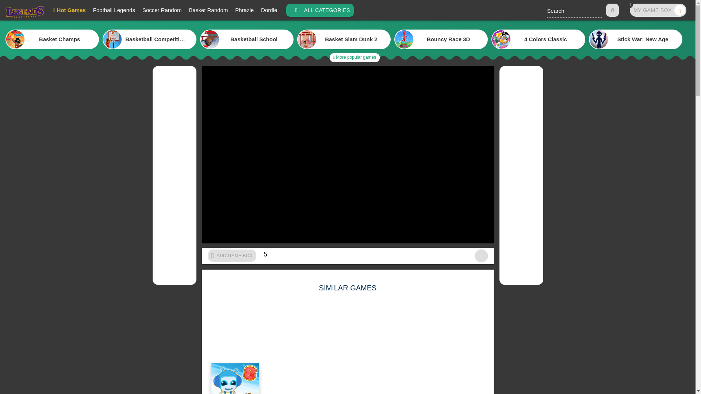 The image size is (701, 394). What do you see at coordinates (269, 10) in the screenshot?
I see `More popular games` at bounding box center [269, 10].